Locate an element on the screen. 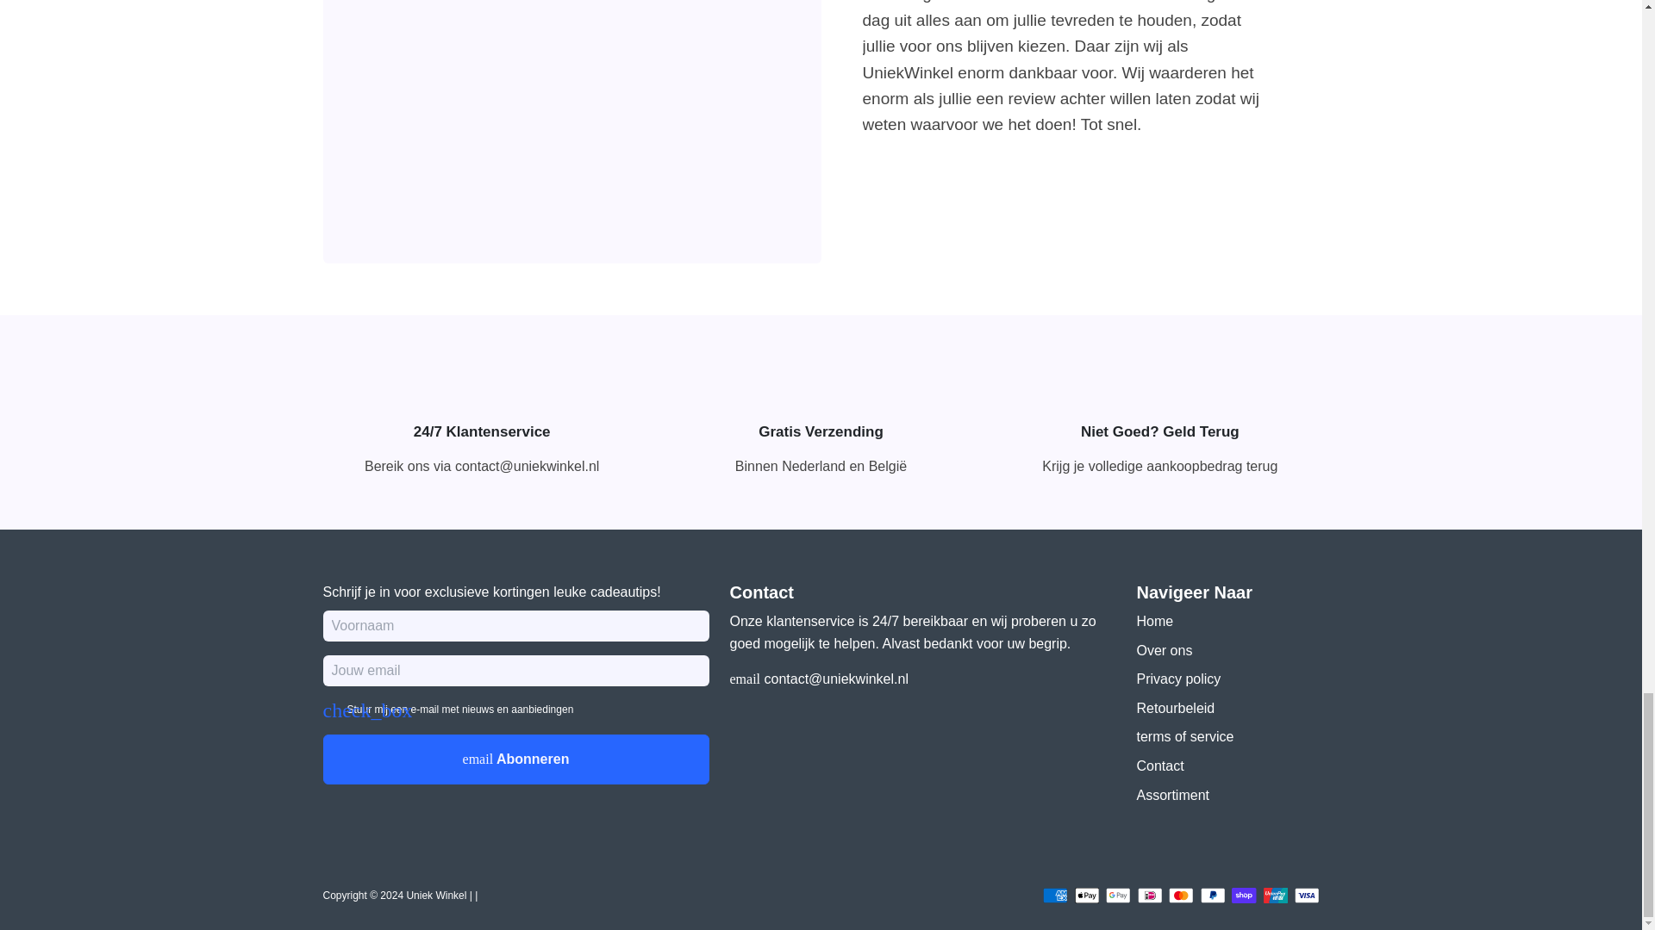 The height and width of the screenshot is (930, 1655). Mastercard is located at coordinates (1181, 896).